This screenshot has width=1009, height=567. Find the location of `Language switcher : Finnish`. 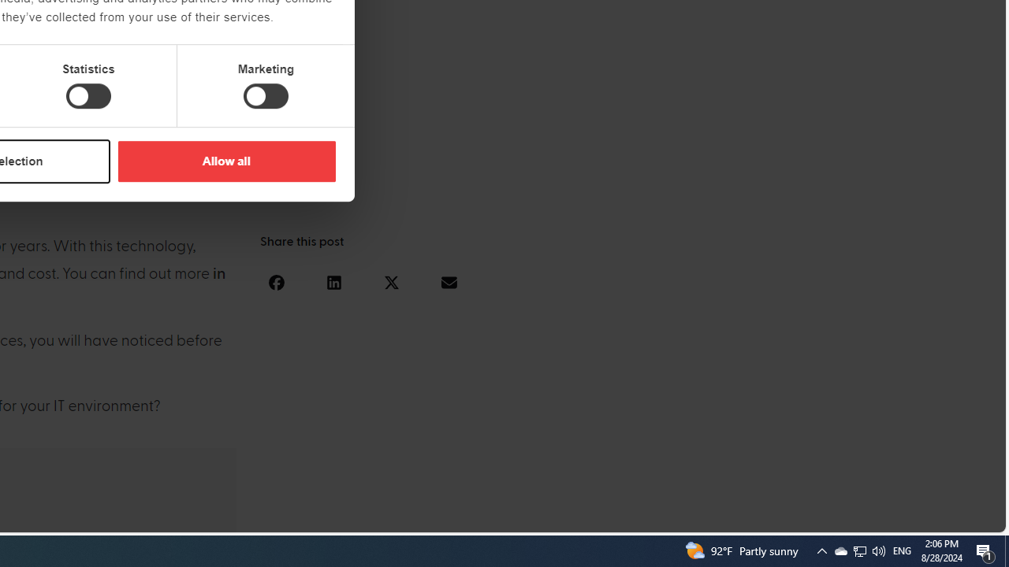

Language switcher : Finnish is located at coordinates (919, 517).